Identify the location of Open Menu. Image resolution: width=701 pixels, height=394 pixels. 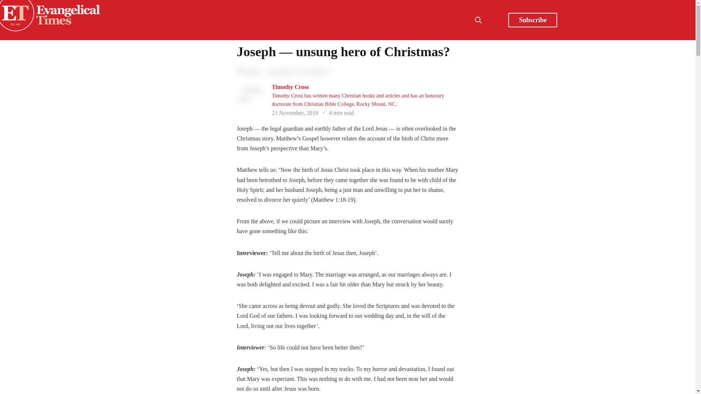
(494, 20).